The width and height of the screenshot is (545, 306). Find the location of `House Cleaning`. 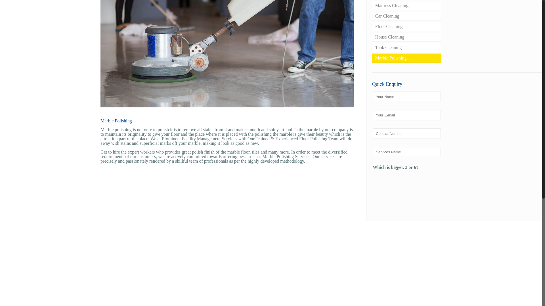

House Cleaning is located at coordinates (407, 37).